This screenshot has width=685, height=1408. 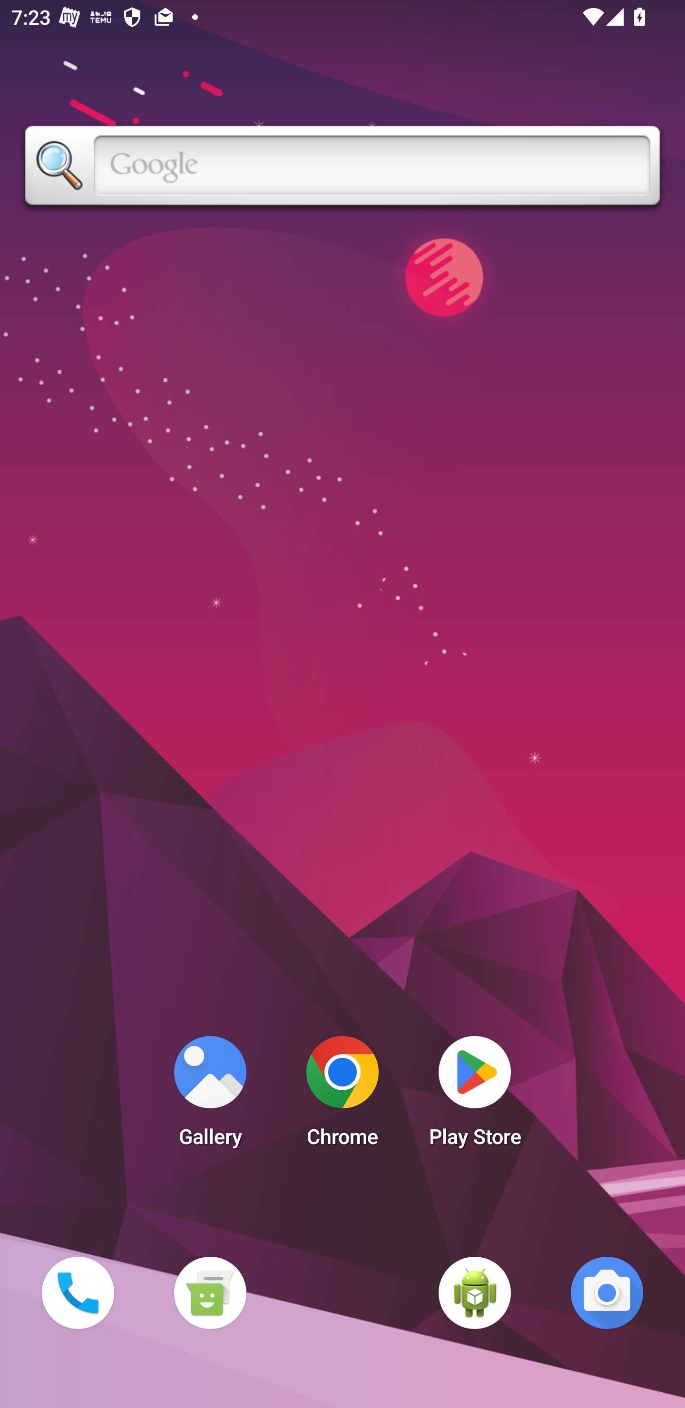 I want to click on WebView Browser Tester, so click(x=475, y=1292).